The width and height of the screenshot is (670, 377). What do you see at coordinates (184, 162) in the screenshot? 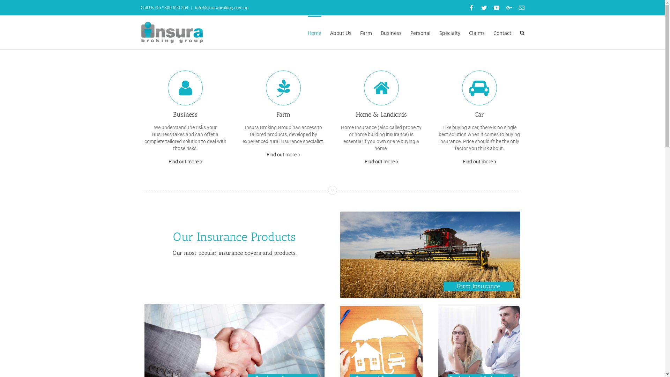
I see `Find out more` at bounding box center [184, 162].